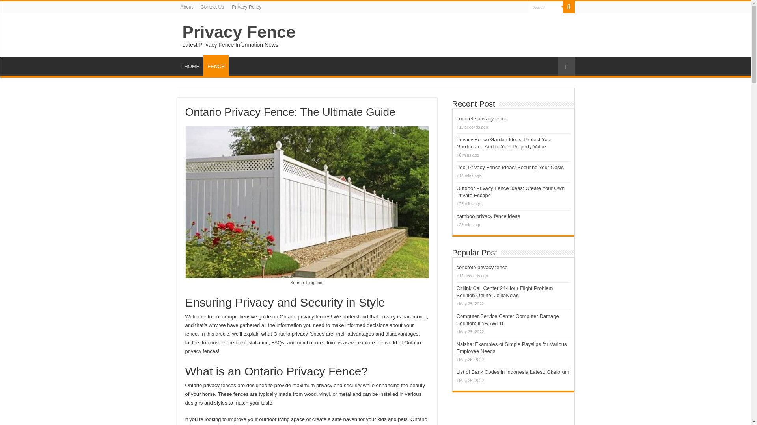 The width and height of the screenshot is (757, 425). Describe the element at coordinates (239, 31) in the screenshot. I see `Privacy Fence` at that location.